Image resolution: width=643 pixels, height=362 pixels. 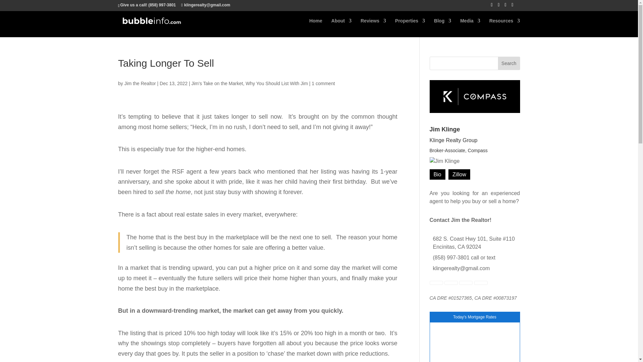 I want to click on Resources, so click(x=505, y=25).